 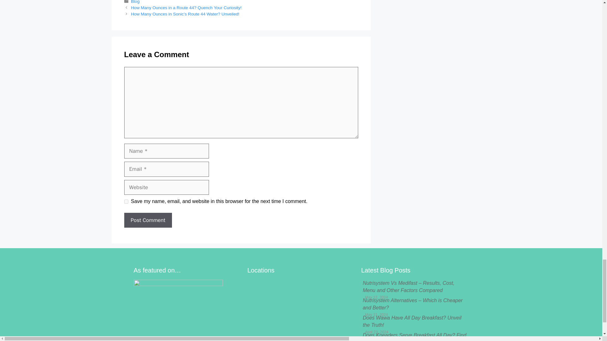 What do you see at coordinates (414, 337) in the screenshot?
I see `Does Kneaders Serve Breakfast All Day? Find Out Here!` at bounding box center [414, 337].